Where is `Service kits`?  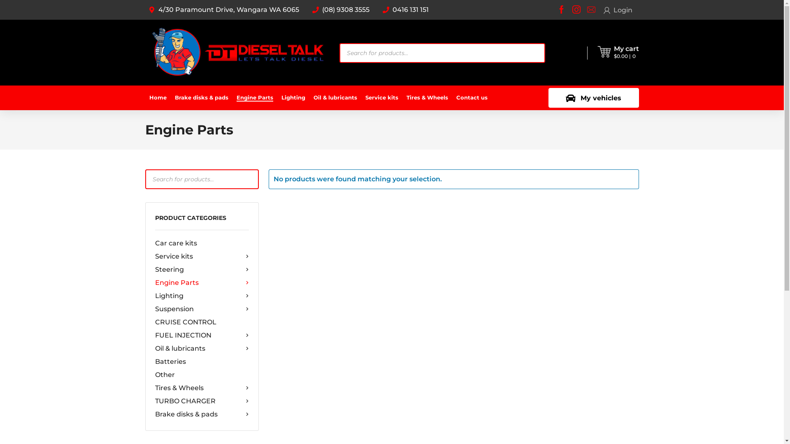
Service kits is located at coordinates (202, 257).